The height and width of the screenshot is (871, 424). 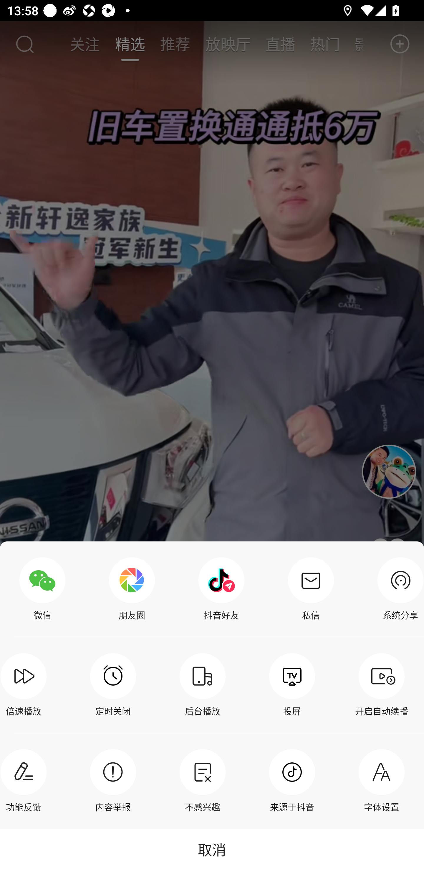 What do you see at coordinates (26, 781) in the screenshot?
I see `功能反馈` at bounding box center [26, 781].